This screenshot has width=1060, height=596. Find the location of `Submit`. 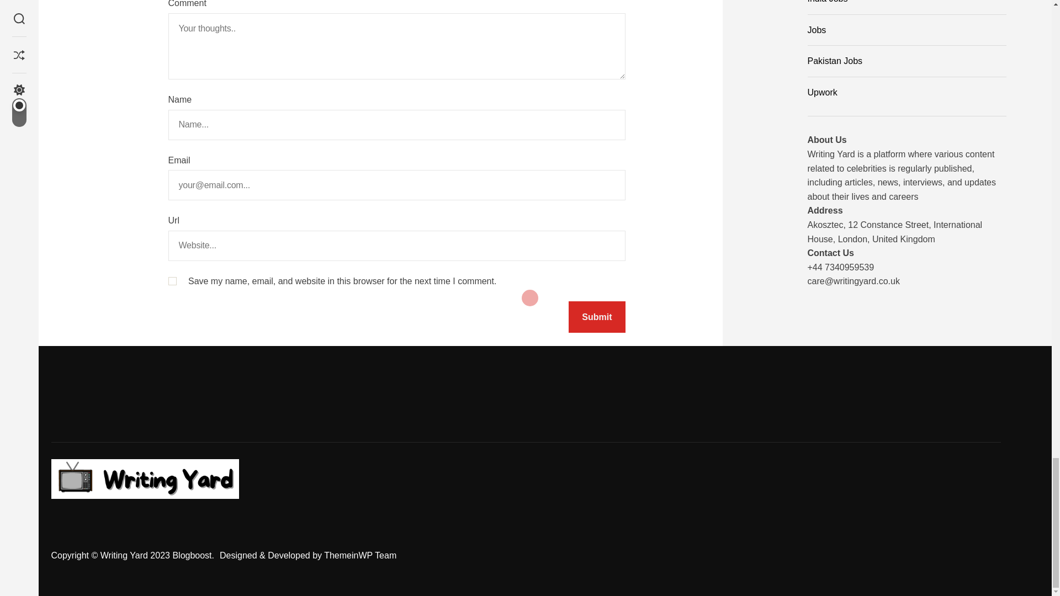

Submit is located at coordinates (596, 317).